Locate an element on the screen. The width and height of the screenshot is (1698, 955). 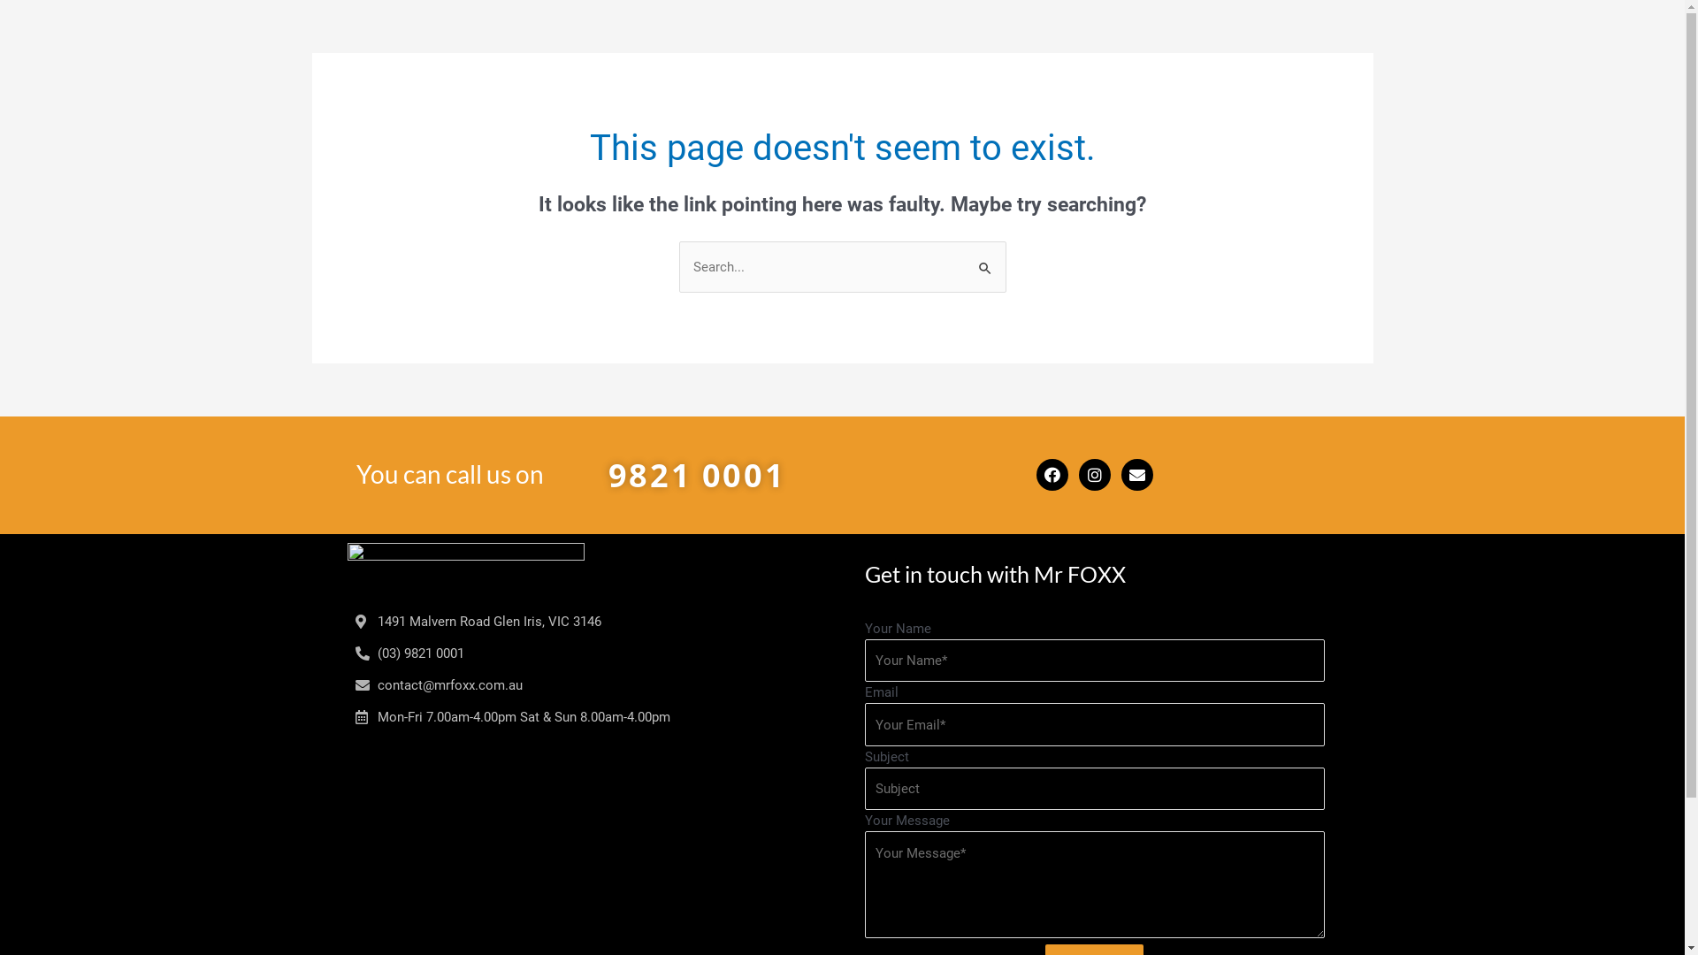
Envelope is located at coordinates (1137, 475).